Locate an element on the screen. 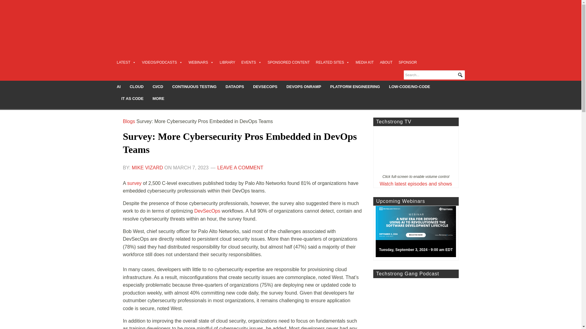 This screenshot has width=586, height=329. SPONSORED CONTENT is located at coordinates (289, 62).